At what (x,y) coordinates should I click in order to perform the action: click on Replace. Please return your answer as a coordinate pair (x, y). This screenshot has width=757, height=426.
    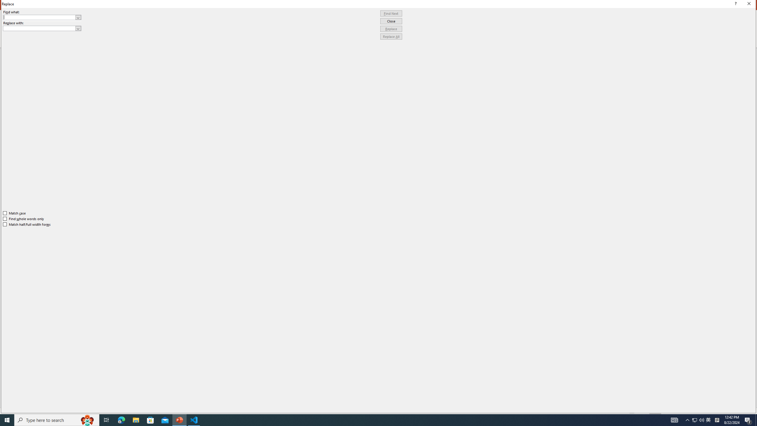
    Looking at the image, I should click on (391, 29).